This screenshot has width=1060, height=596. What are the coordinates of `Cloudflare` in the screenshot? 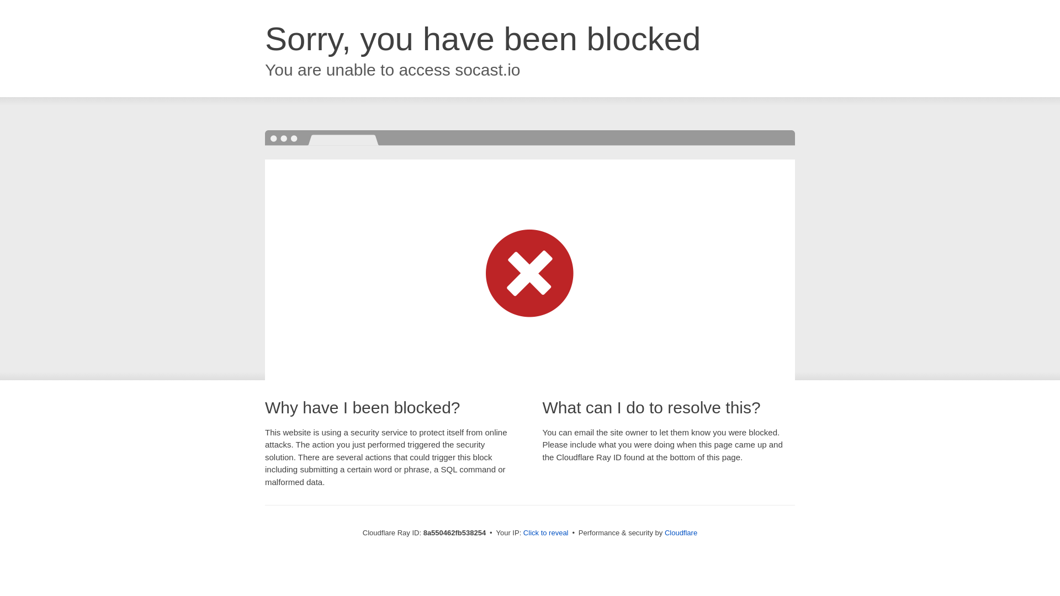 It's located at (681, 533).